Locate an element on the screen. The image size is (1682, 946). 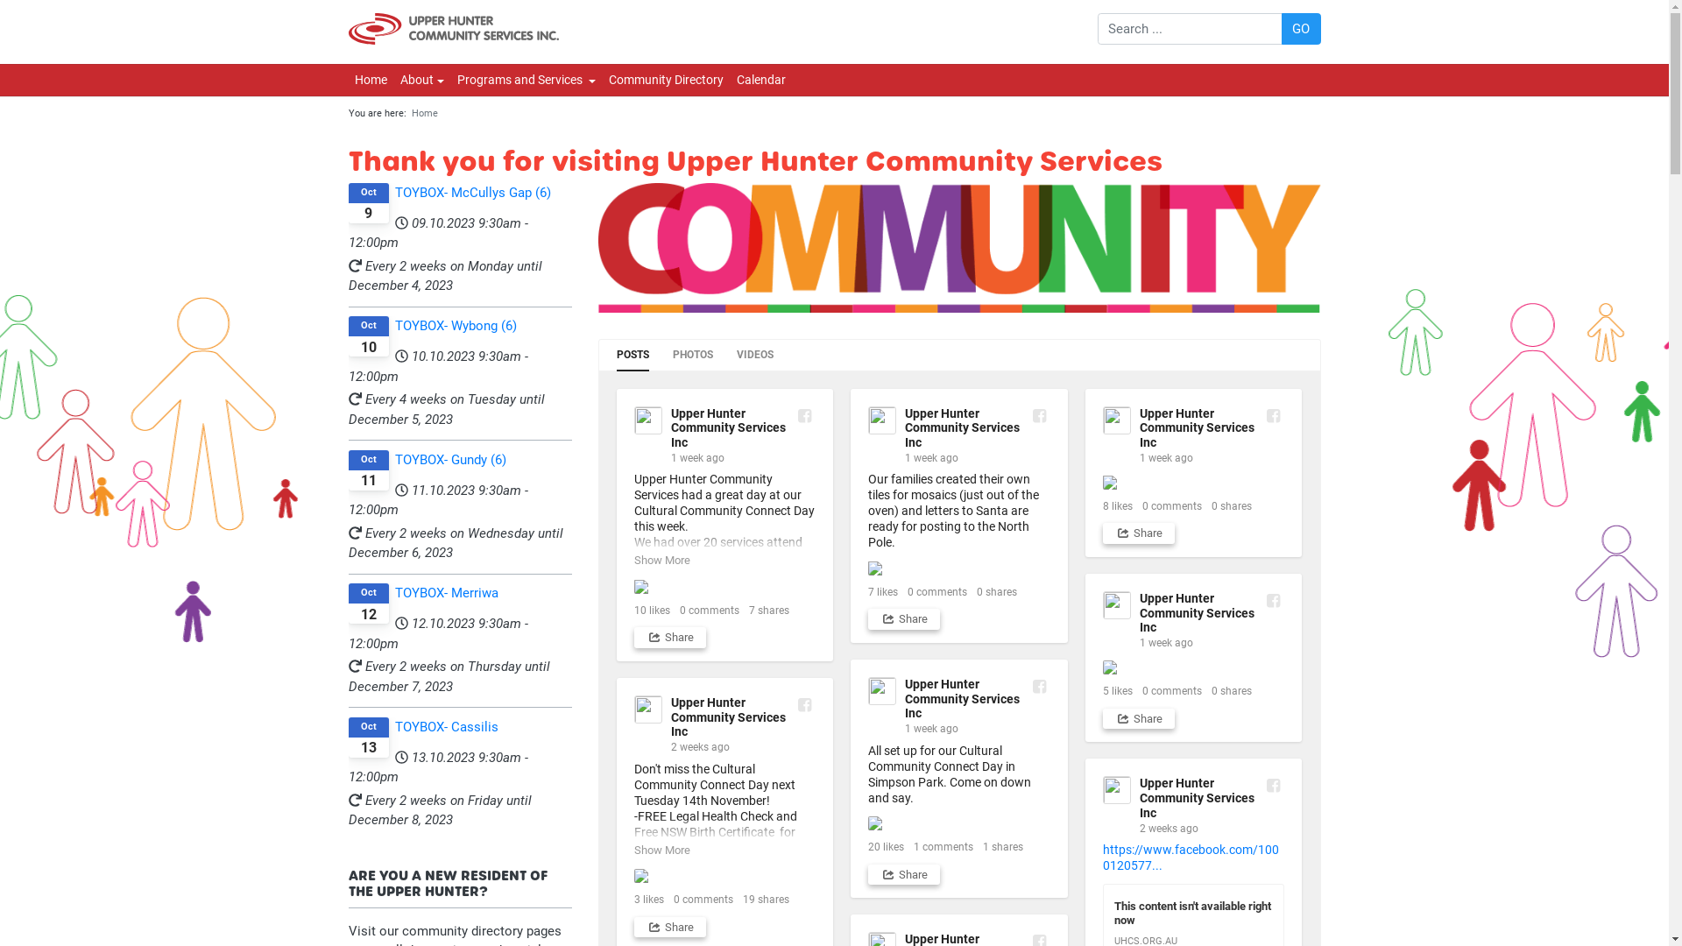
Upper Hunter Community Services Inc. is located at coordinates (454, 29).